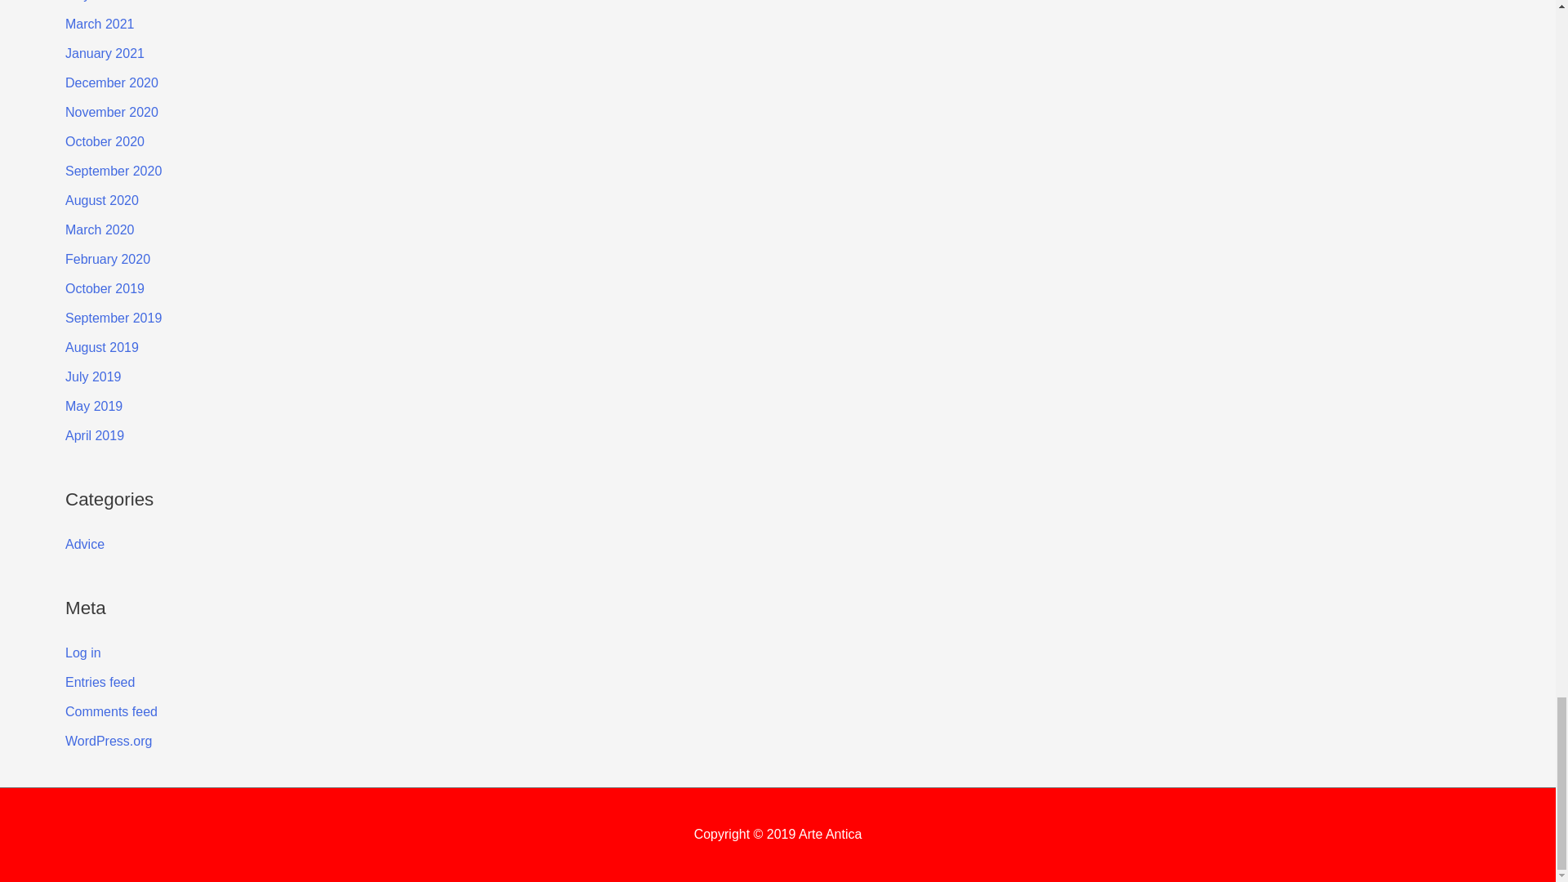  What do you see at coordinates (105, 287) in the screenshot?
I see `October 2019` at bounding box center [105, 287].